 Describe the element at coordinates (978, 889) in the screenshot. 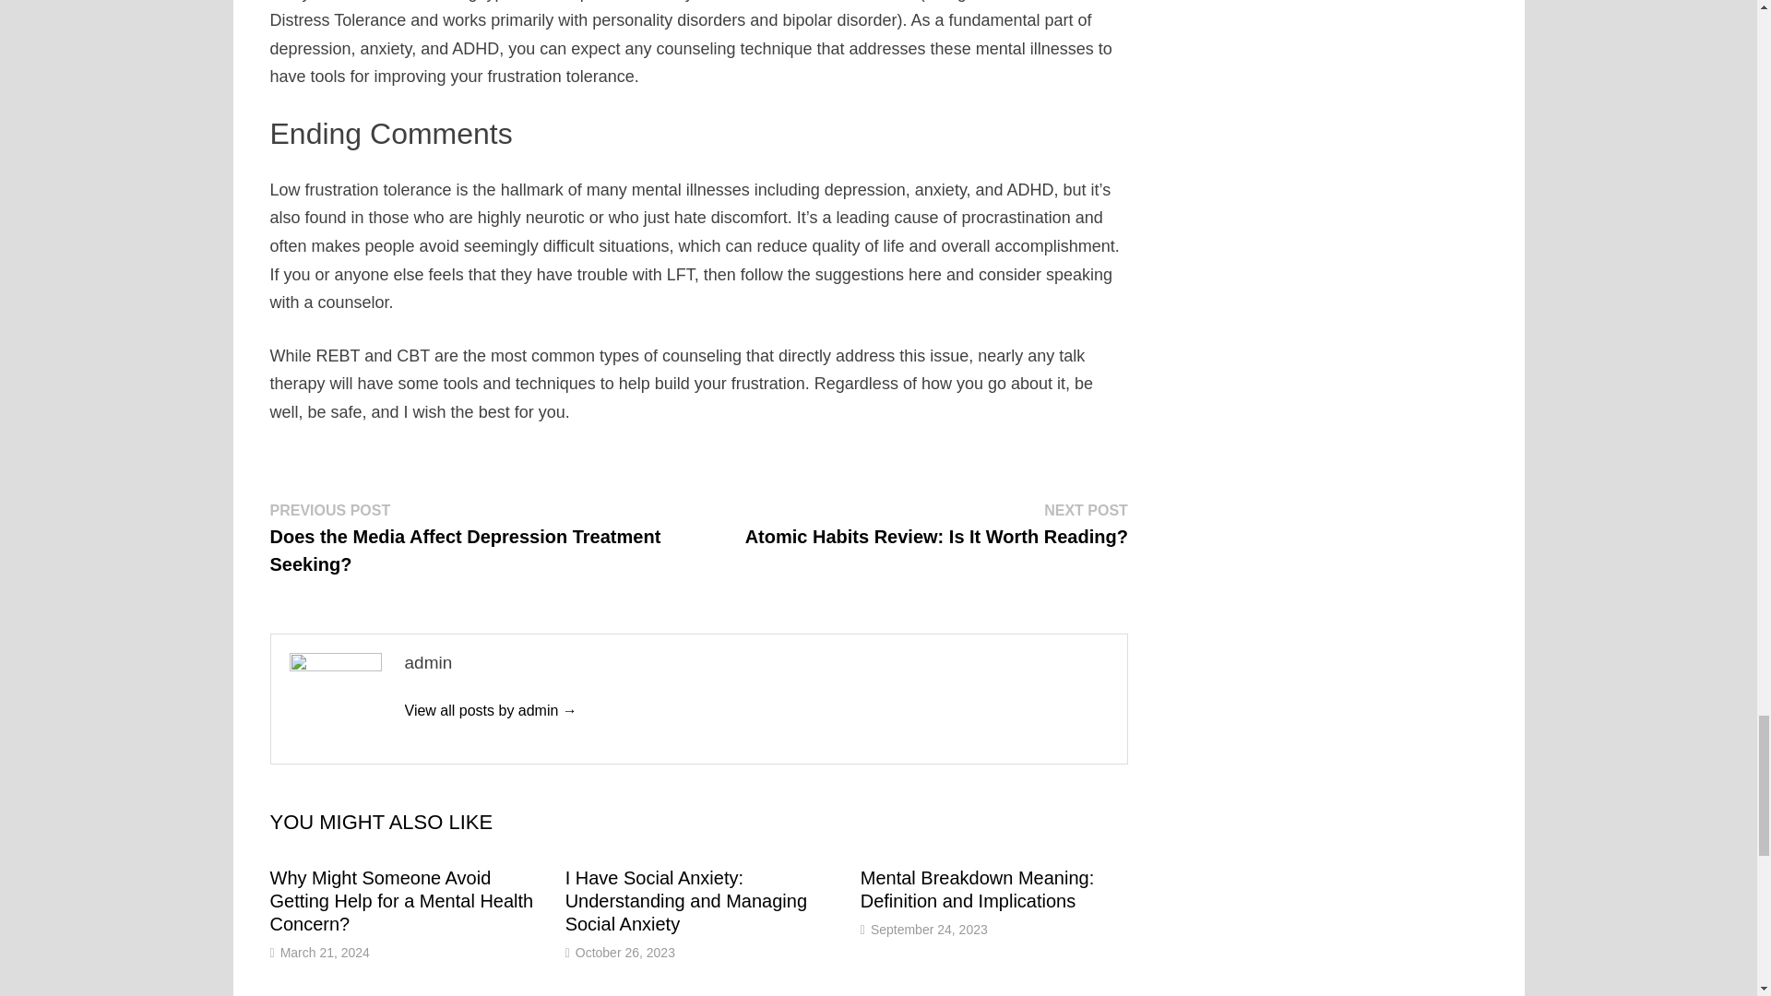

I see `Mental Breakdown Meaning: Definition and Implications` at that location.